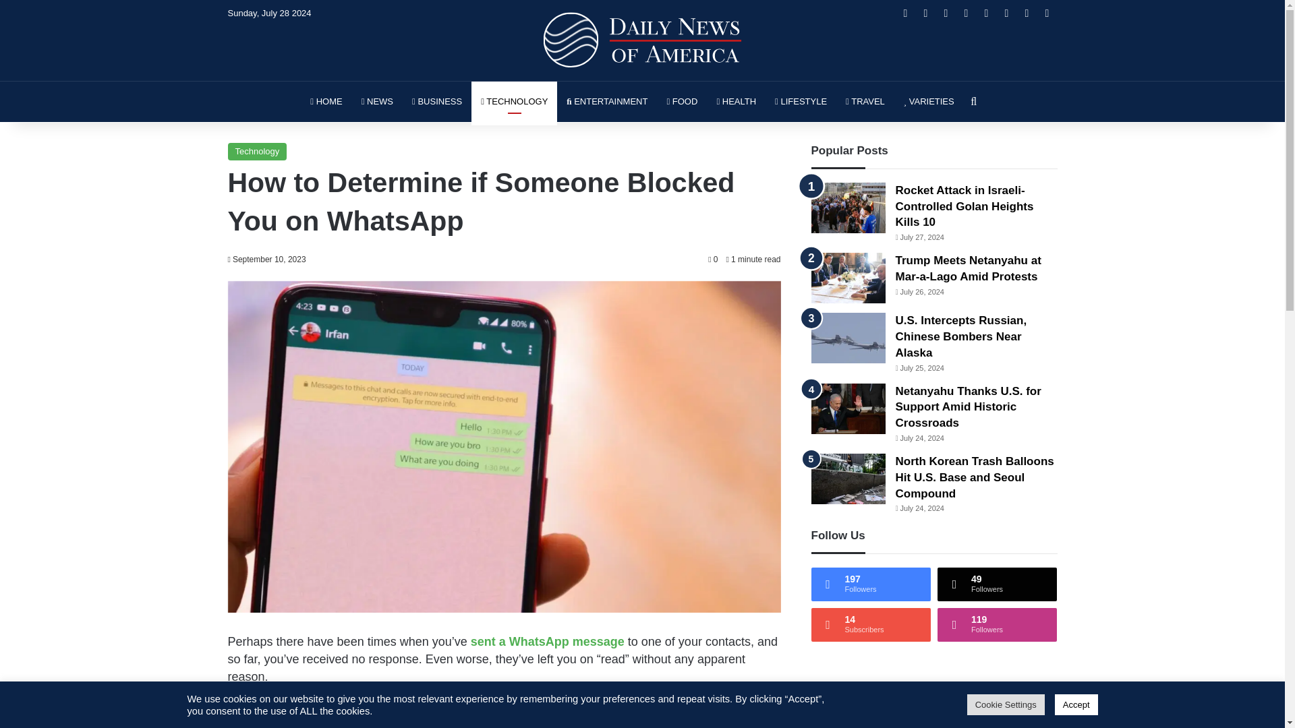 This screenshot has height=728, width=1295. I want to click on HOME, so click(325, 101).